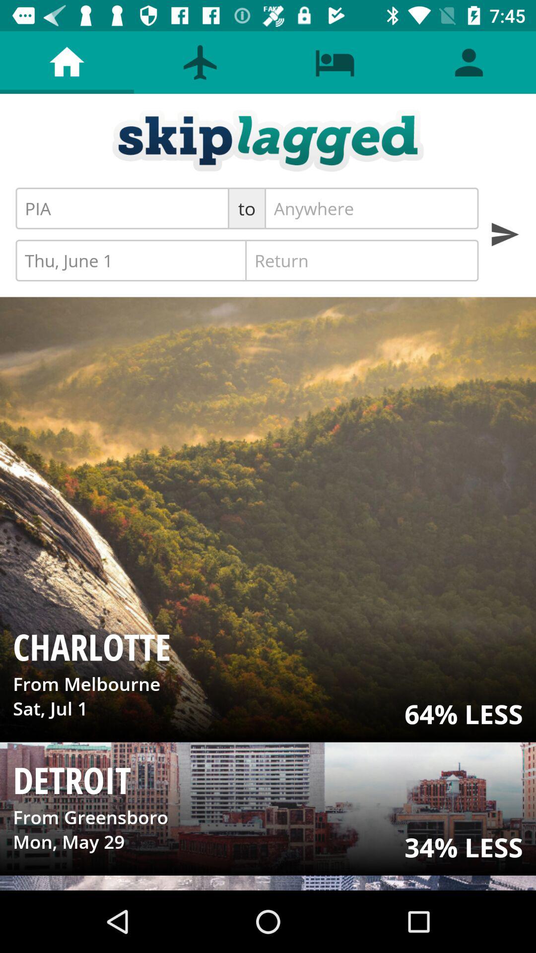  Describe the element at coordinates (362, 260) in the screenshot. I see `open icon next to thu, june 1 icon` at that location.